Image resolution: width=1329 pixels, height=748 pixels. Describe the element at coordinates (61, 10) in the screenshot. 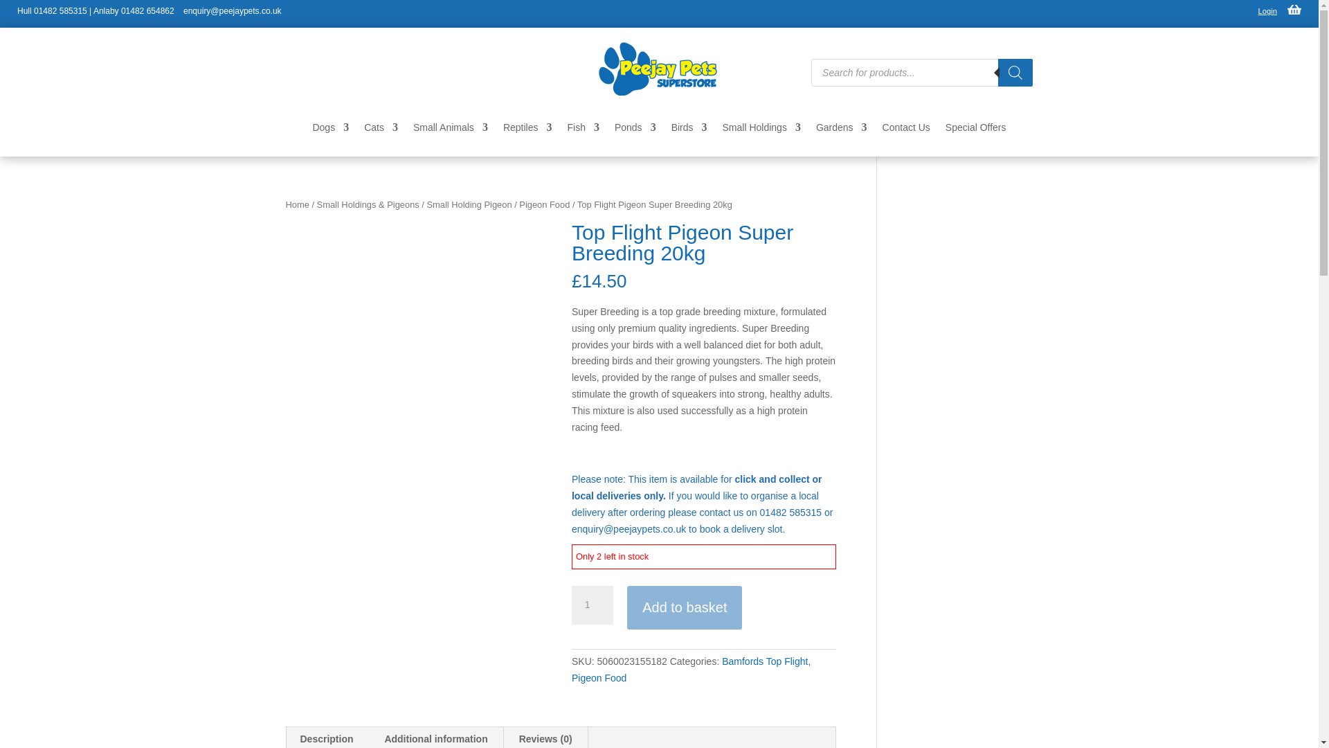

I see `01482 585315` at that location.